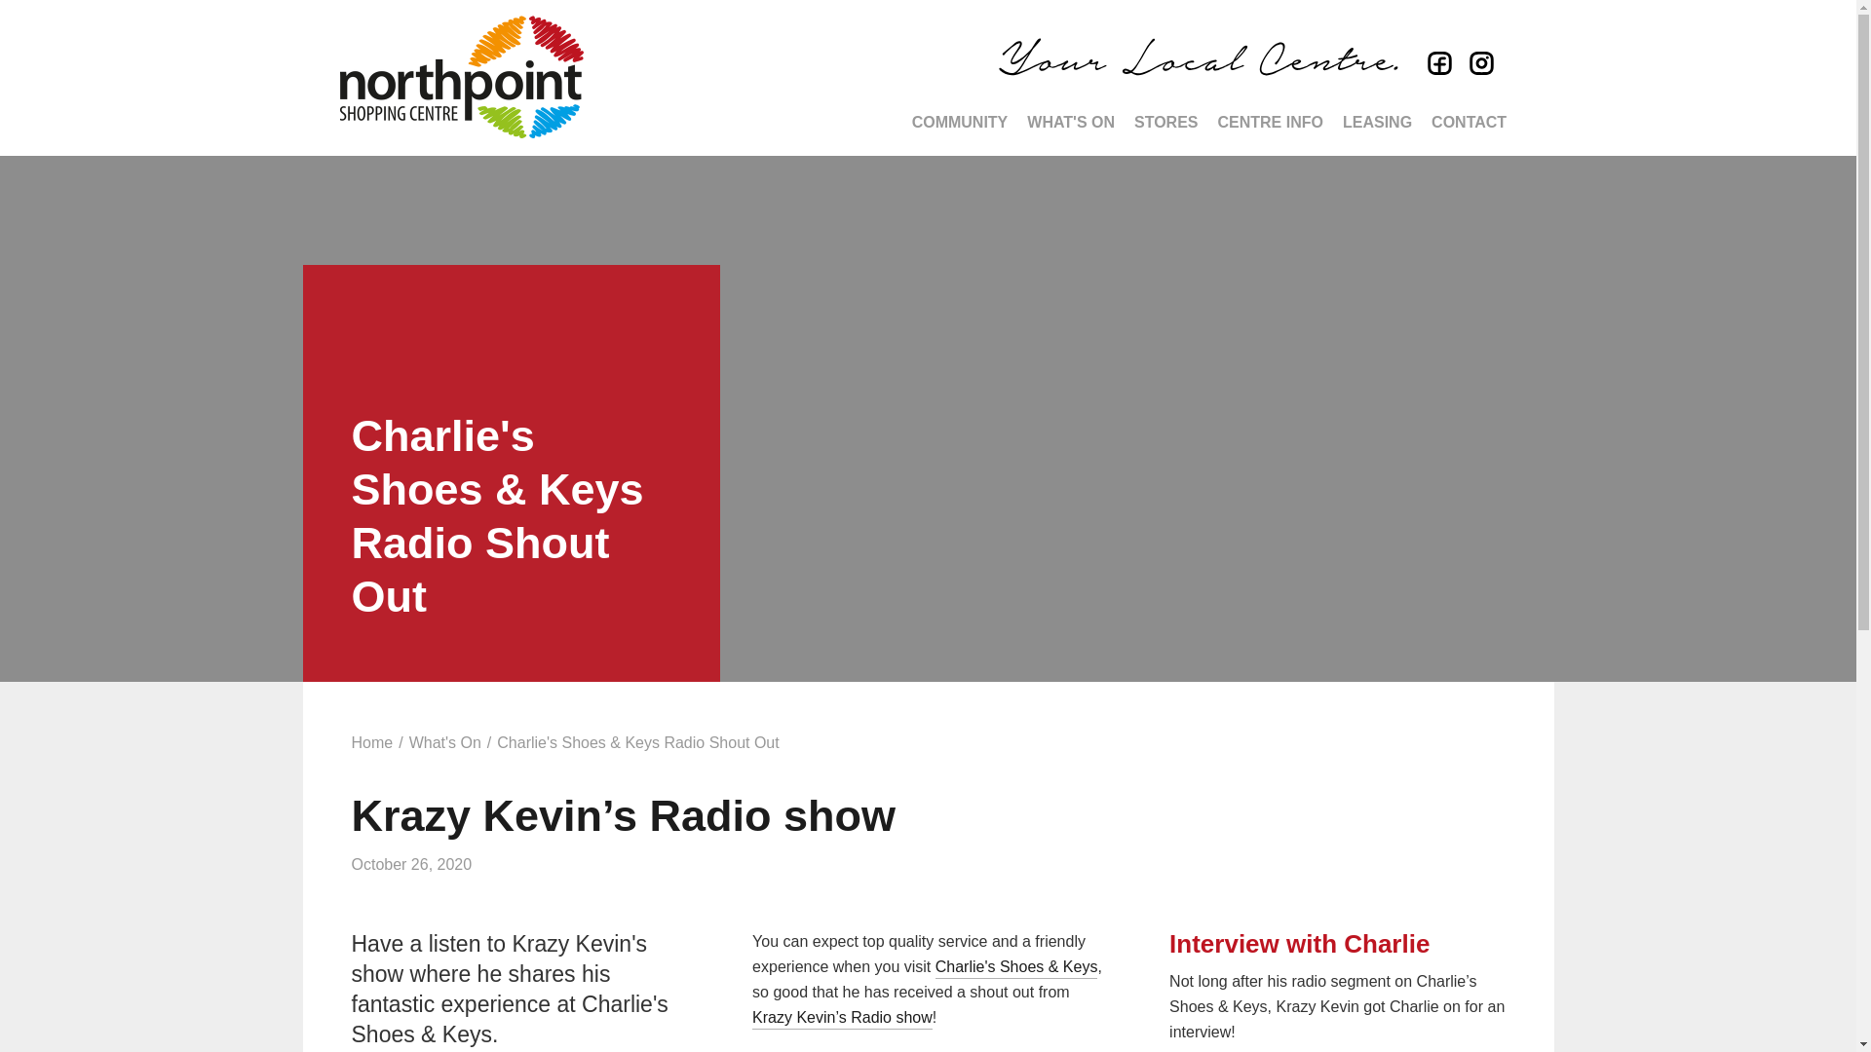  Describe the element at coordinates (444, 744) in the screenshot. I see `What's On` at that location.